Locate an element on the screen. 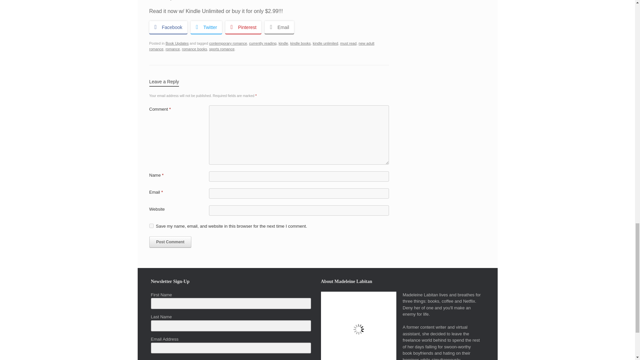 This screenshot has width=640, height=360. contemporary romance is located at coordinates (228, 43).